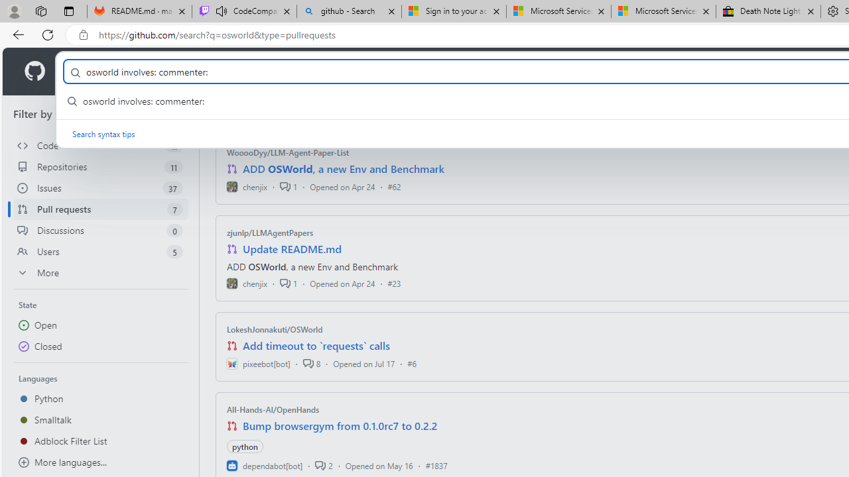  What do you see at coordinates (430, 72) in the screenshot?
I see `Pricing` at bounding box center [430, 72].